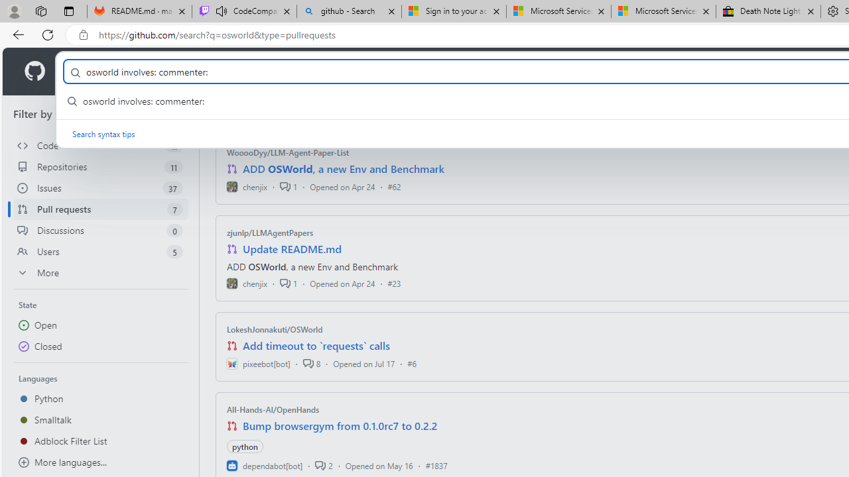  What do you see at coordinates (430, 72) in the screenshot?
I see `Pricing` at bounding box center [430, 72].